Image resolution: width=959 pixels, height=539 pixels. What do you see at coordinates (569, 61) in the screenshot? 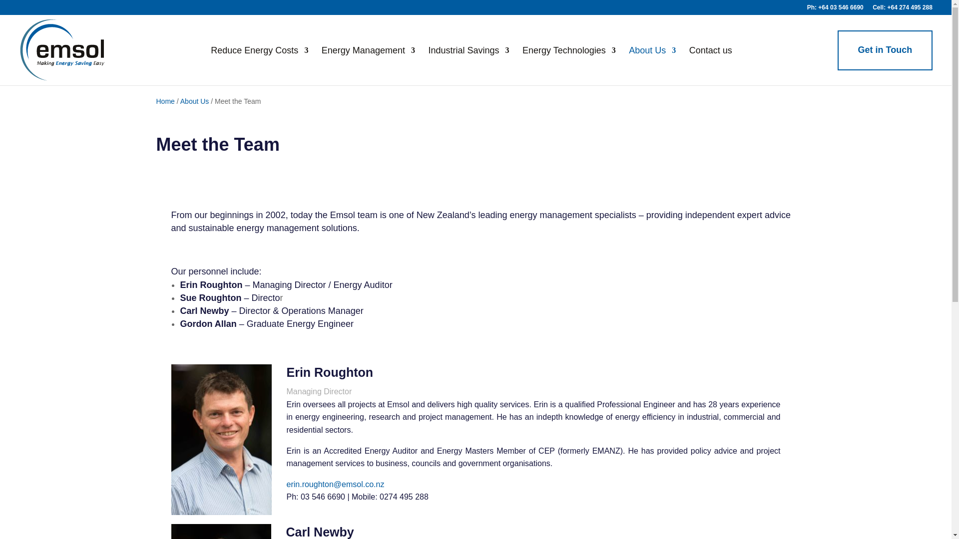
I see `Energy Technologies` at bounding box center [569, 61].